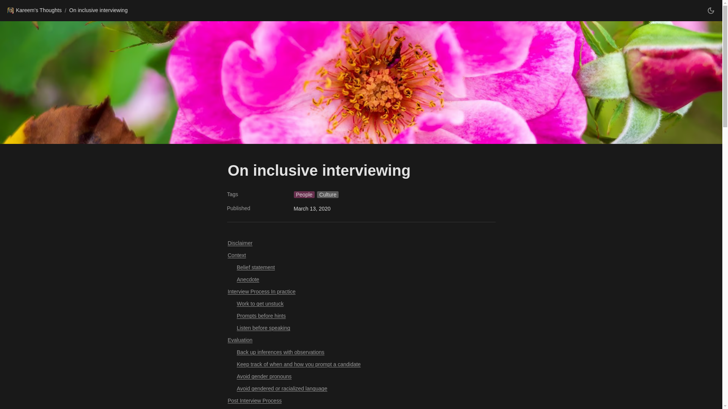 This screenshot has width=728, height=409. Describe the element at coordinates (361, 376) in the screenshot. I see `Avoid gender pronouns` at that location.